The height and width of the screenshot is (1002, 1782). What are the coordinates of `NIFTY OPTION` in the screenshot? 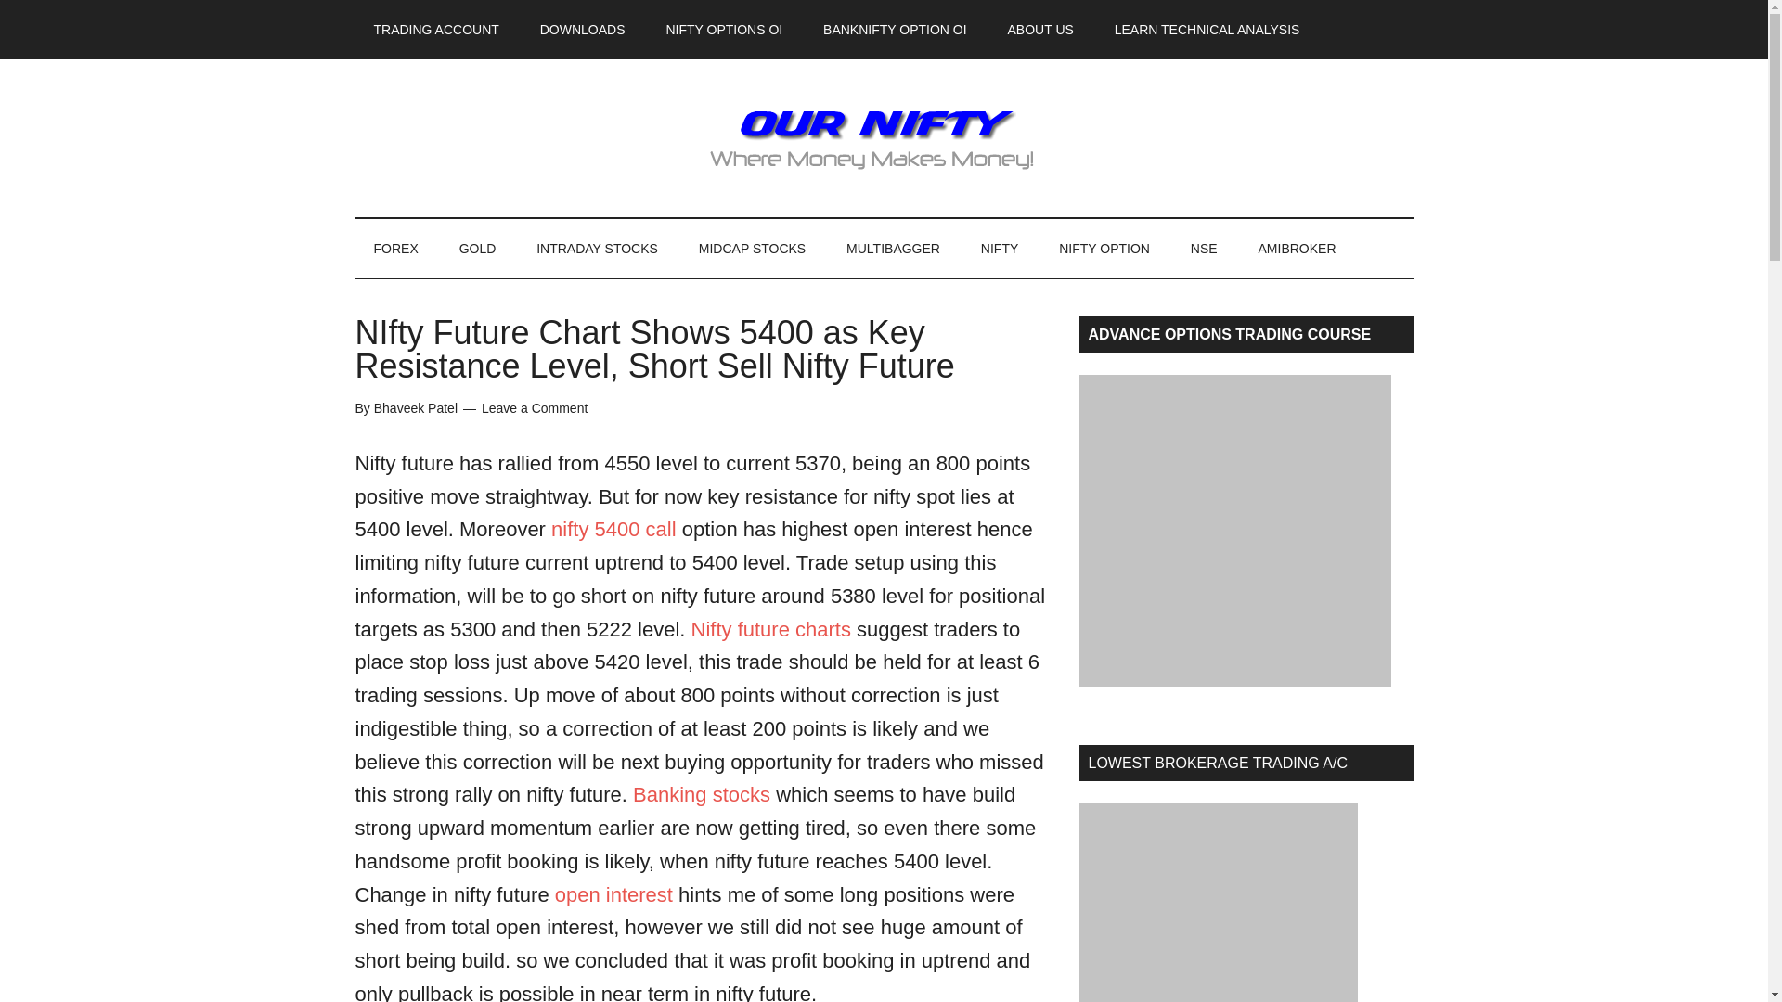 It's located at (1104, 249).